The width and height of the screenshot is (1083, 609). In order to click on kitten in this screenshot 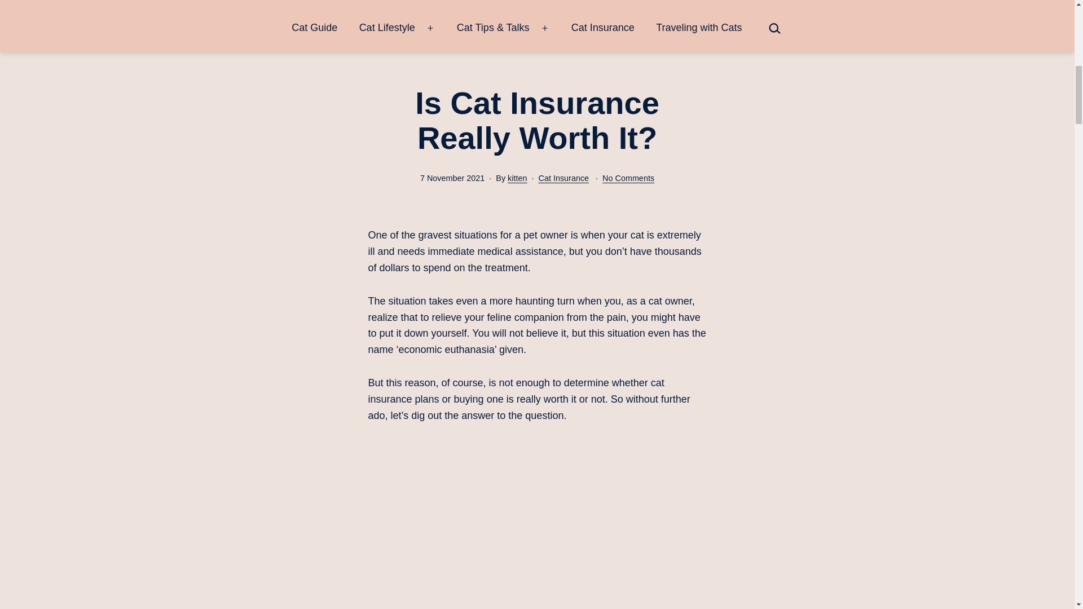, I will do `click(517, 178)`.